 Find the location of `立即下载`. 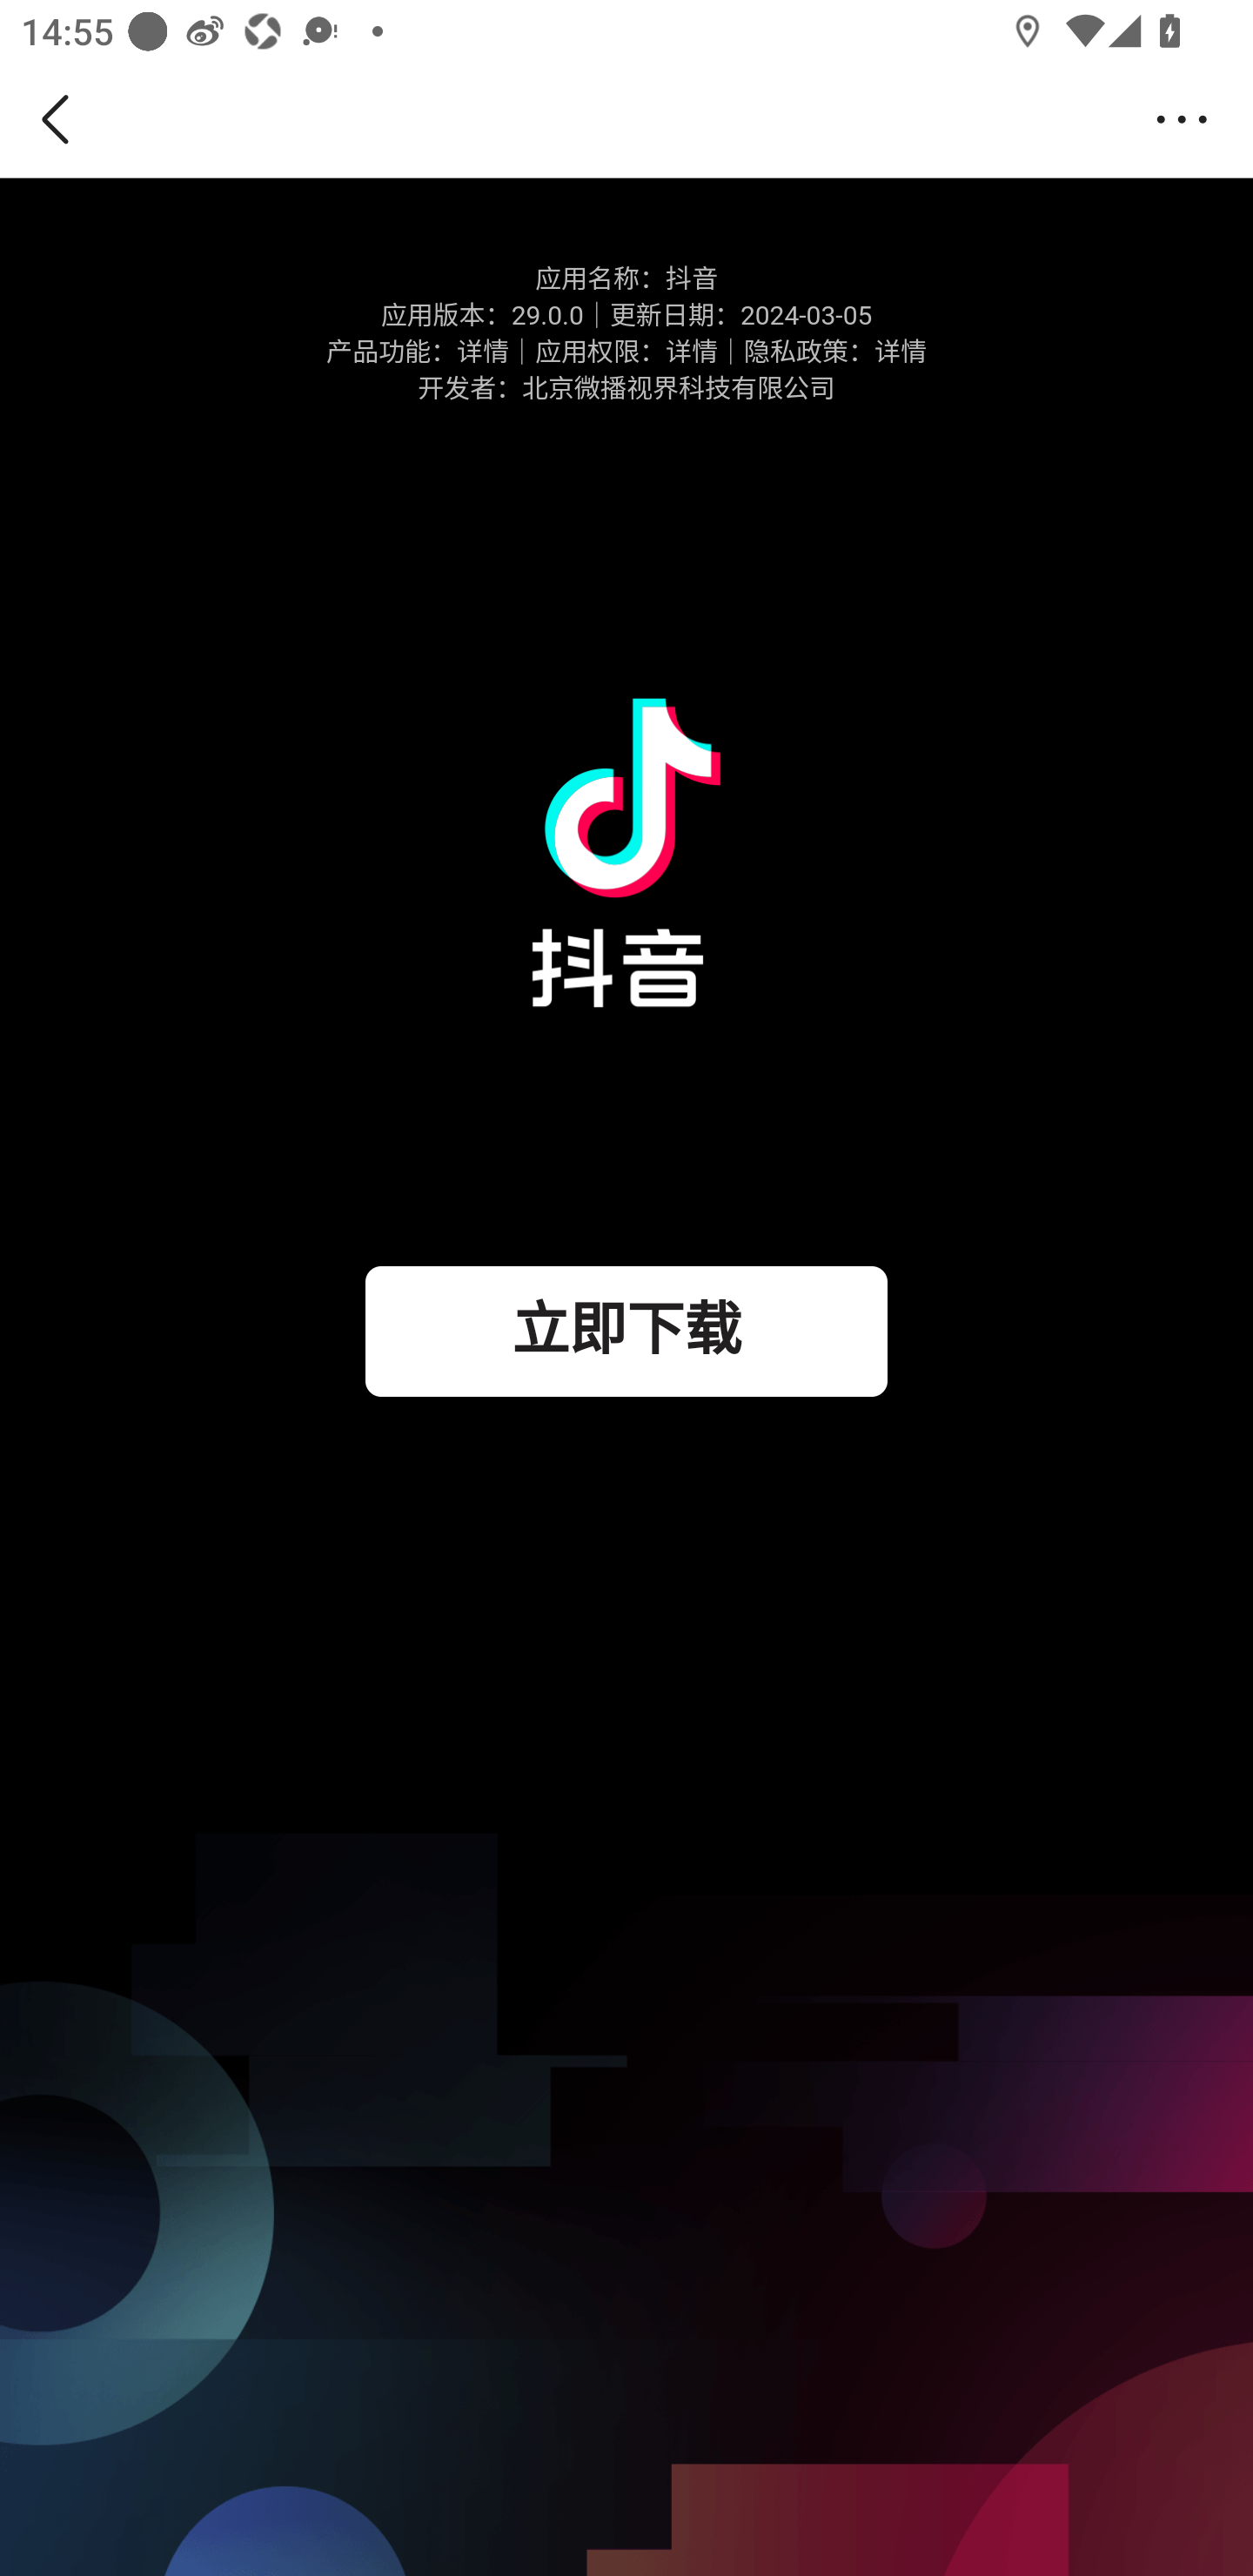

立即下载 is located at coordinates (626, 1332).